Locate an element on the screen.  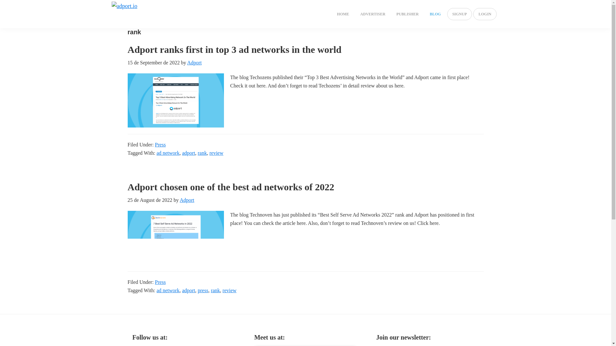
SIGNUP is located at coordinates (459, 14).